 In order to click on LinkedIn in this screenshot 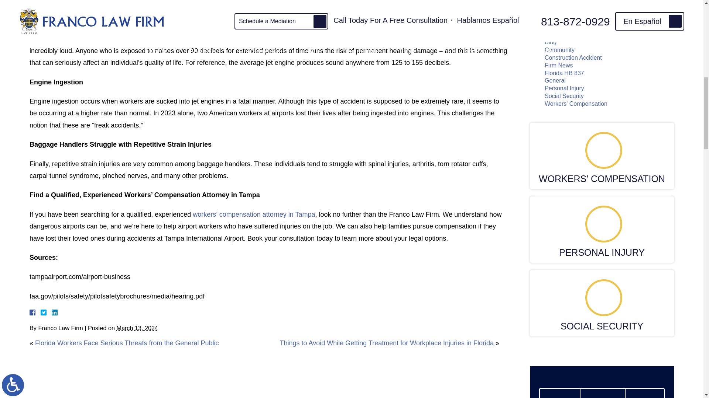, I will do `click(52, 313)`.